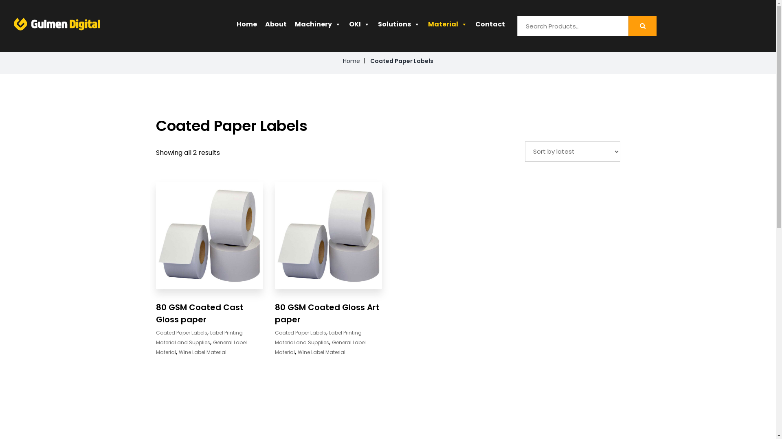 The width and height of the screenshot is (782, 439). Describe the element at coordinates (276, 33) in the screenshot. I see `About` at that location.